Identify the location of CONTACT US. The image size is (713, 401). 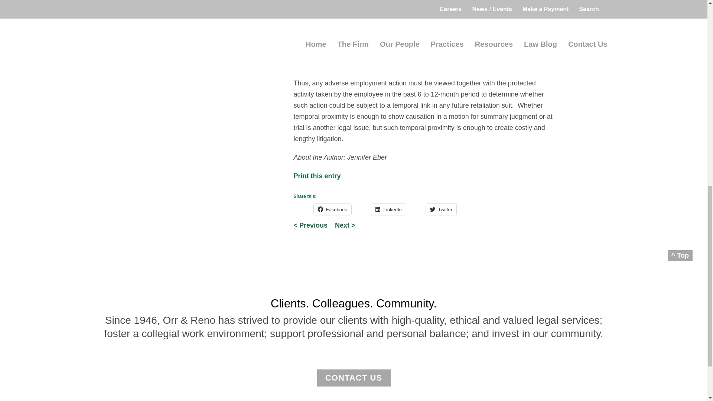
(354, 378).